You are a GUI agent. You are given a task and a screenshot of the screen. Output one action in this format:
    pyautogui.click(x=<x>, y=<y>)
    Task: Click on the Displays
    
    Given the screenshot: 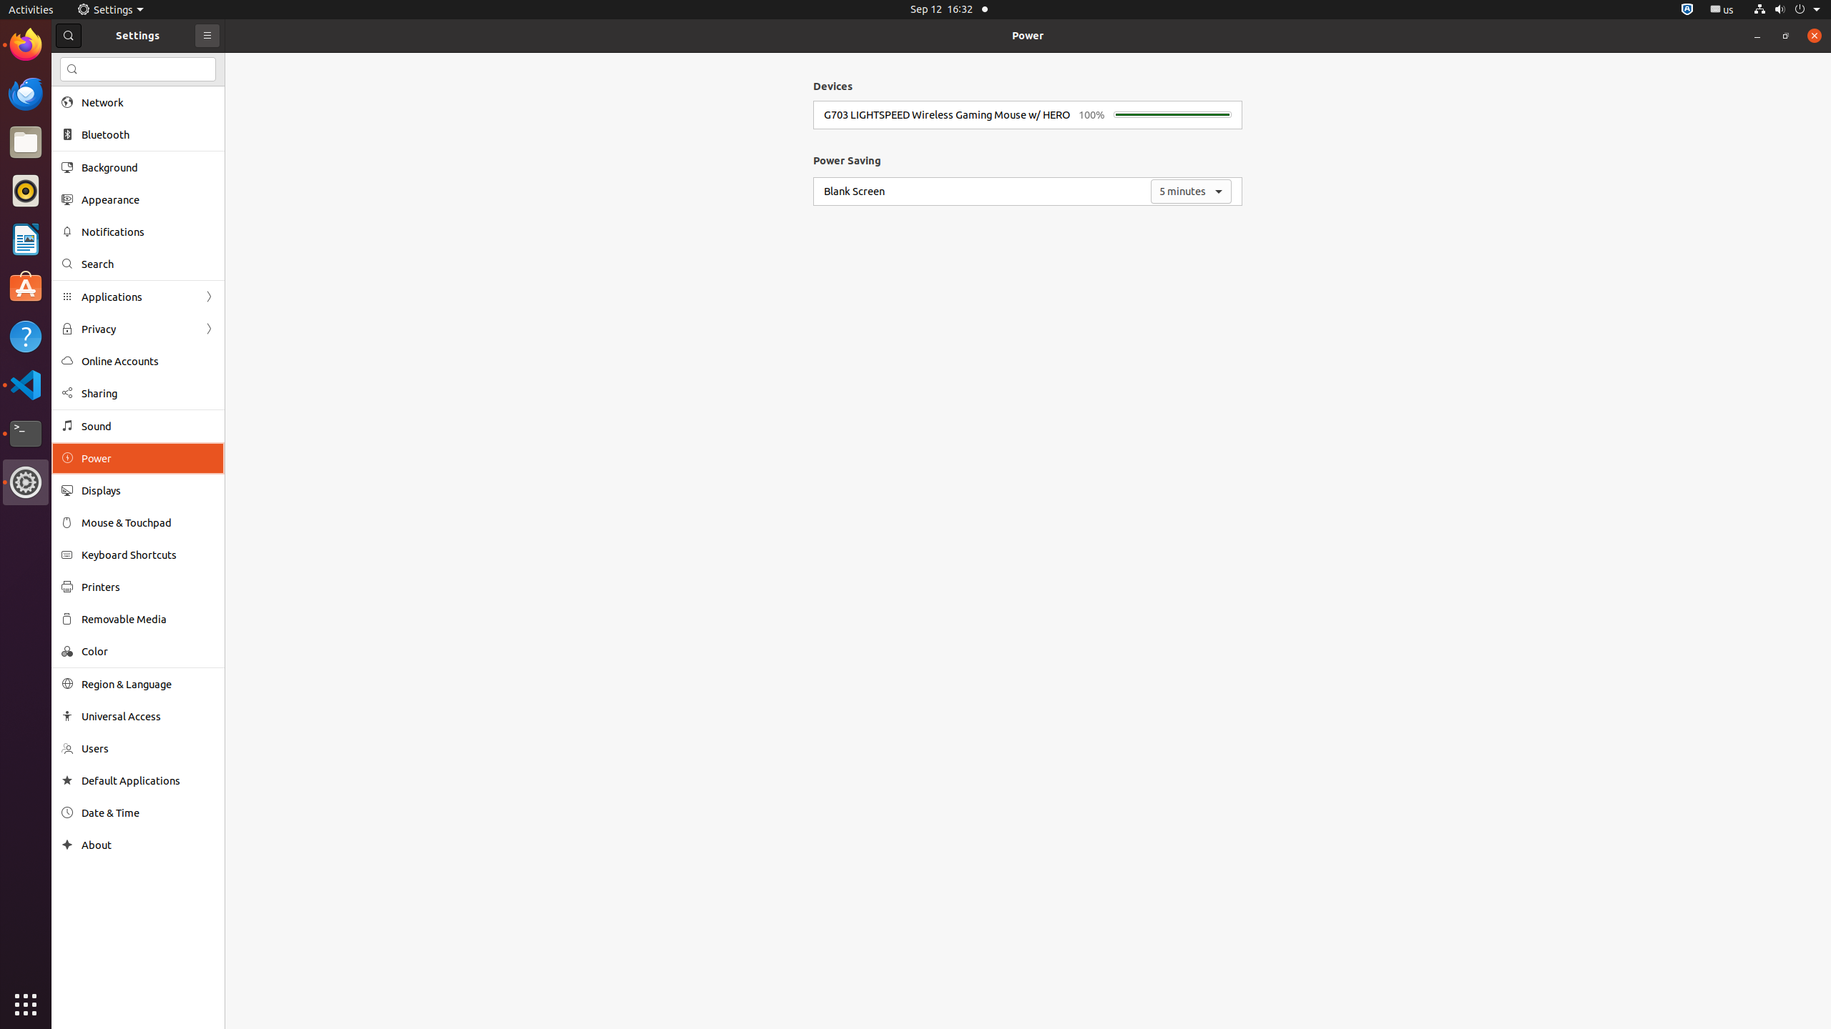 What is the action you would take?
    pyautogui.click(x=148, y=490)
    